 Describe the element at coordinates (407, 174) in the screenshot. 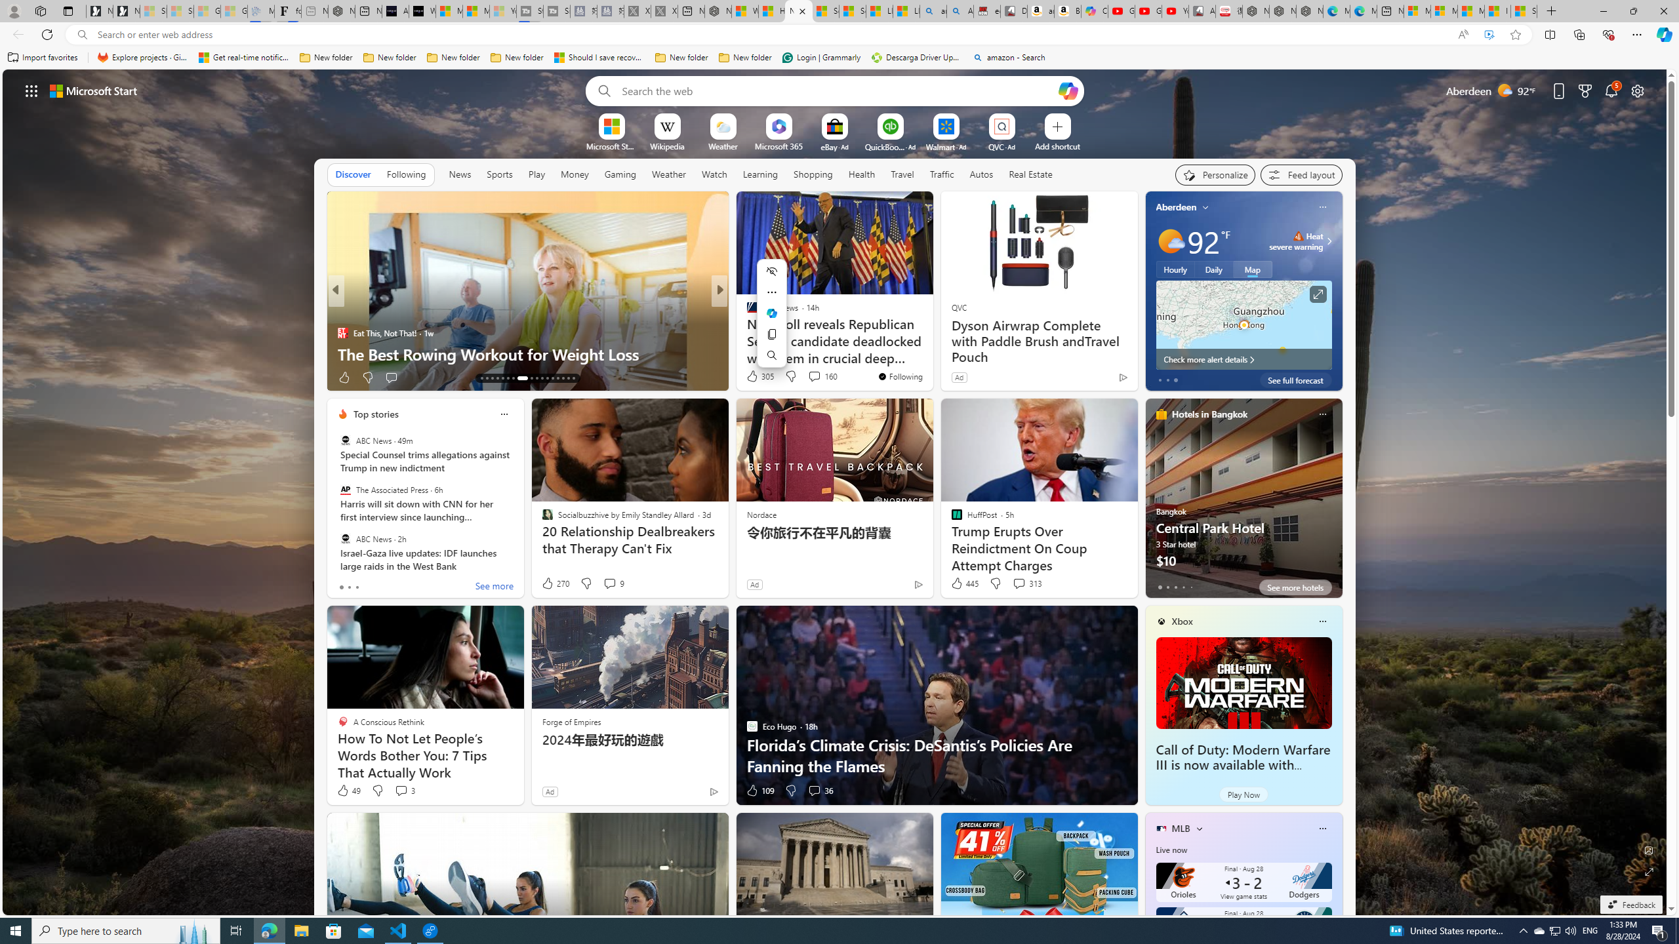

I see `Following` at that location.